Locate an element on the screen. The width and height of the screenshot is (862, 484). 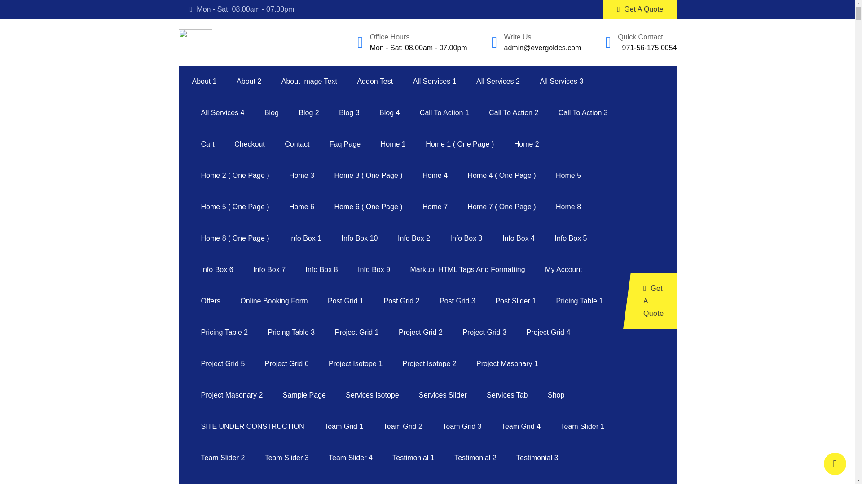
Blog 4 is located at coordinates (390, 113).